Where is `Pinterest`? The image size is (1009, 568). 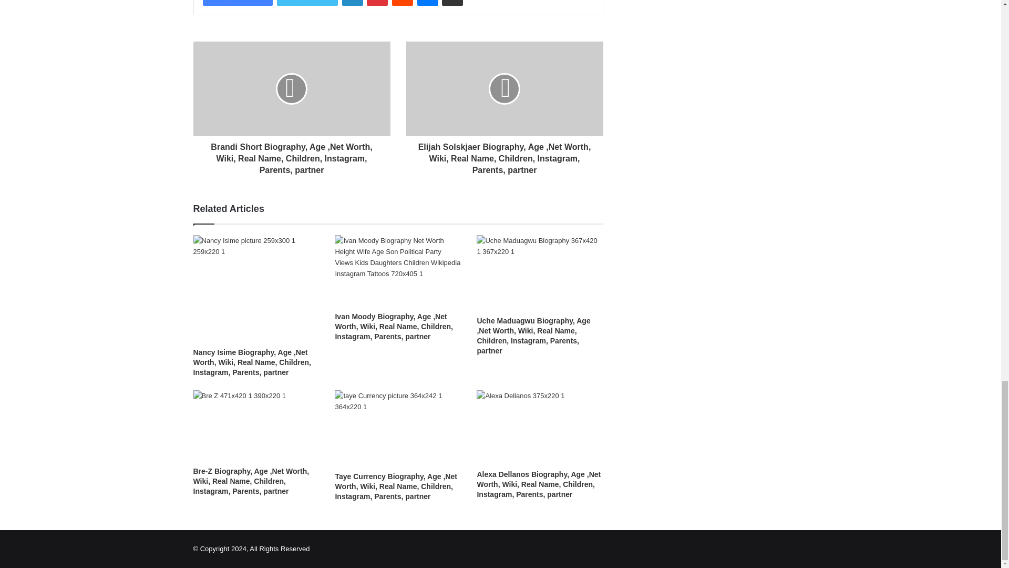
Pinterest is located at coordinates (377, 3).